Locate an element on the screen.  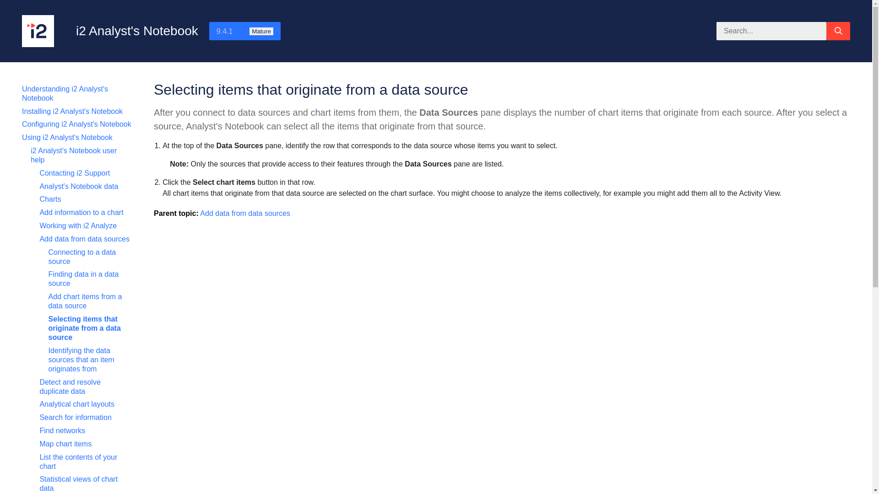
Statistical views of chart data is located at coordinates (79, 483).